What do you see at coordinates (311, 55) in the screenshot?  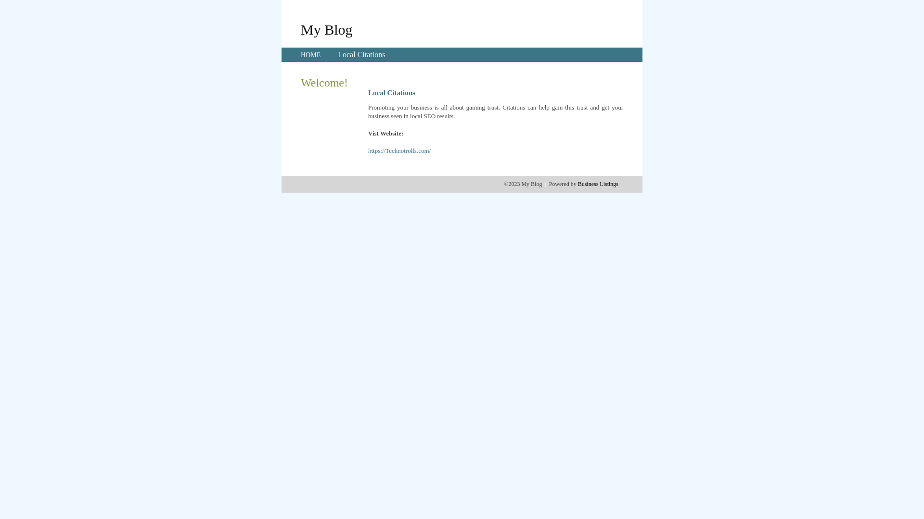 I see `HOME` at bounding box center [311, 55].